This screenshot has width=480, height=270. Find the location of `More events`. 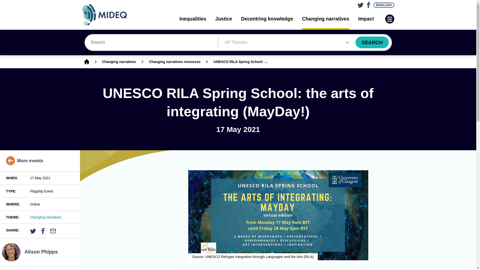

More events is located at coordinates (24, 160).